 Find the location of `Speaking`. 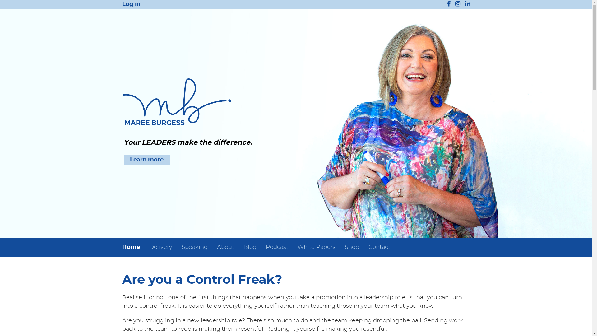

Speaking is located at coordinates (194, 247).